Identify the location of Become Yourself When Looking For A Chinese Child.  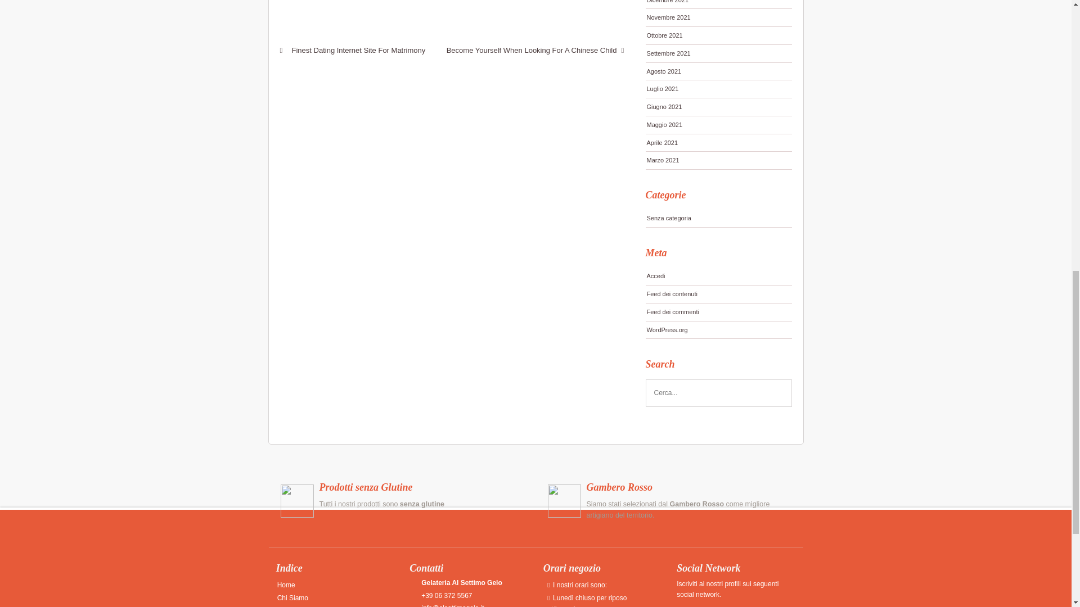
(538, 50).